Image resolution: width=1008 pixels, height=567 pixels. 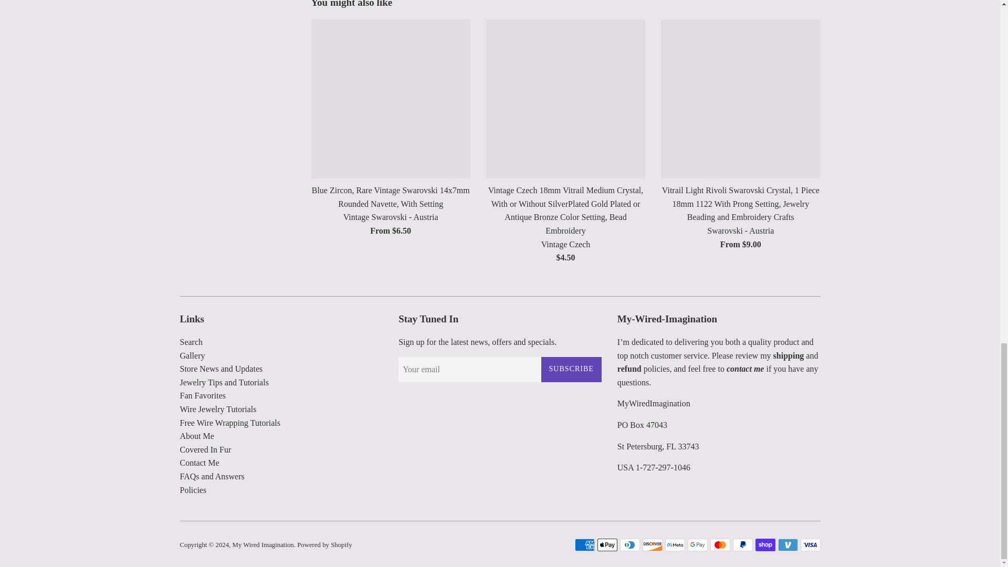 What do you see at coordinates (652, 545) in the screenshot?
I see `Discover` at bounding box center [652, 545].